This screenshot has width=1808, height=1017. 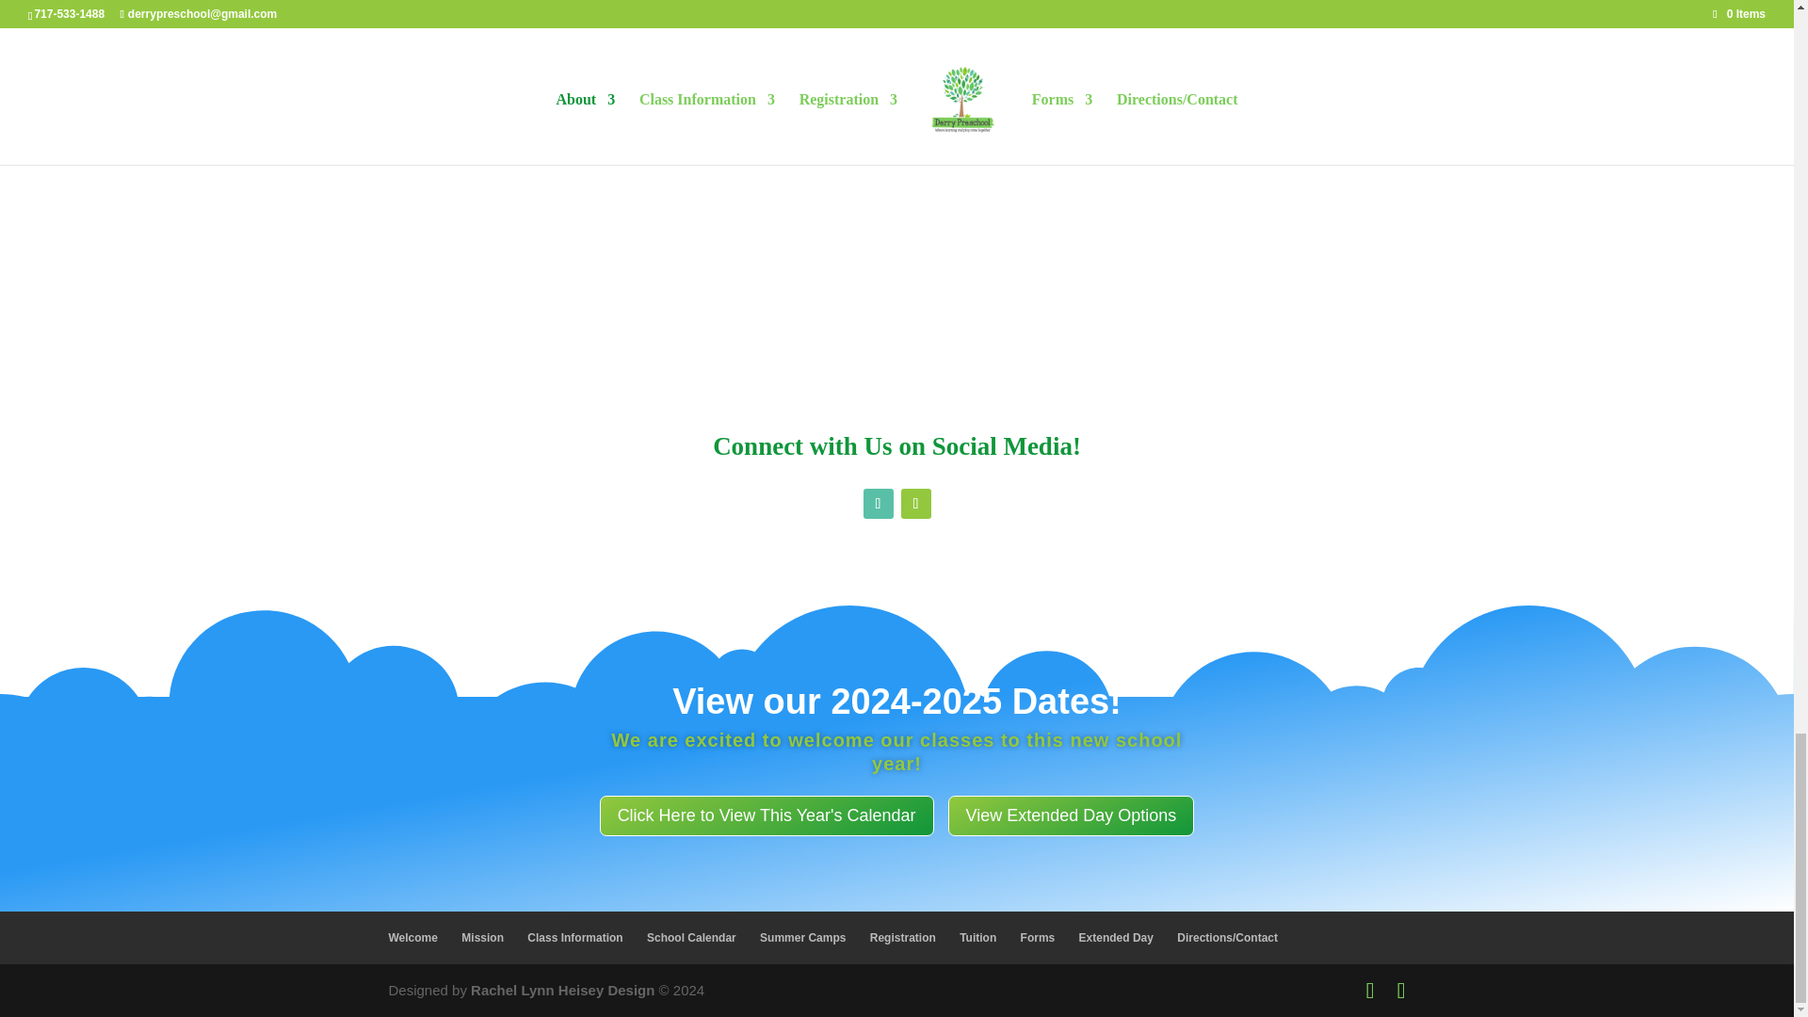 What do you see at coordinates (878, 503) in the screenshot?
I see `Follow on Facebook` at bounding box center [878, 503].